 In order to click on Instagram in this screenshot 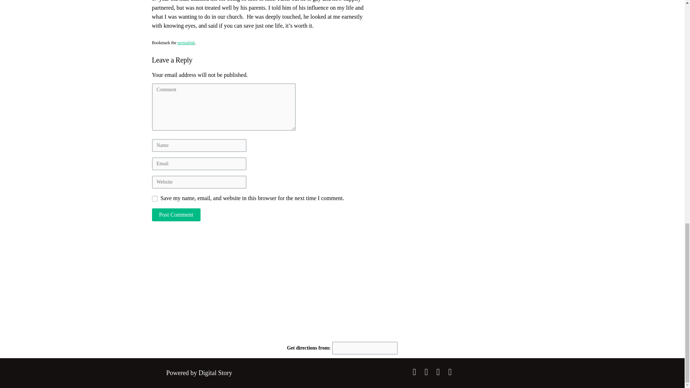, I will do `click(438, 371)`.